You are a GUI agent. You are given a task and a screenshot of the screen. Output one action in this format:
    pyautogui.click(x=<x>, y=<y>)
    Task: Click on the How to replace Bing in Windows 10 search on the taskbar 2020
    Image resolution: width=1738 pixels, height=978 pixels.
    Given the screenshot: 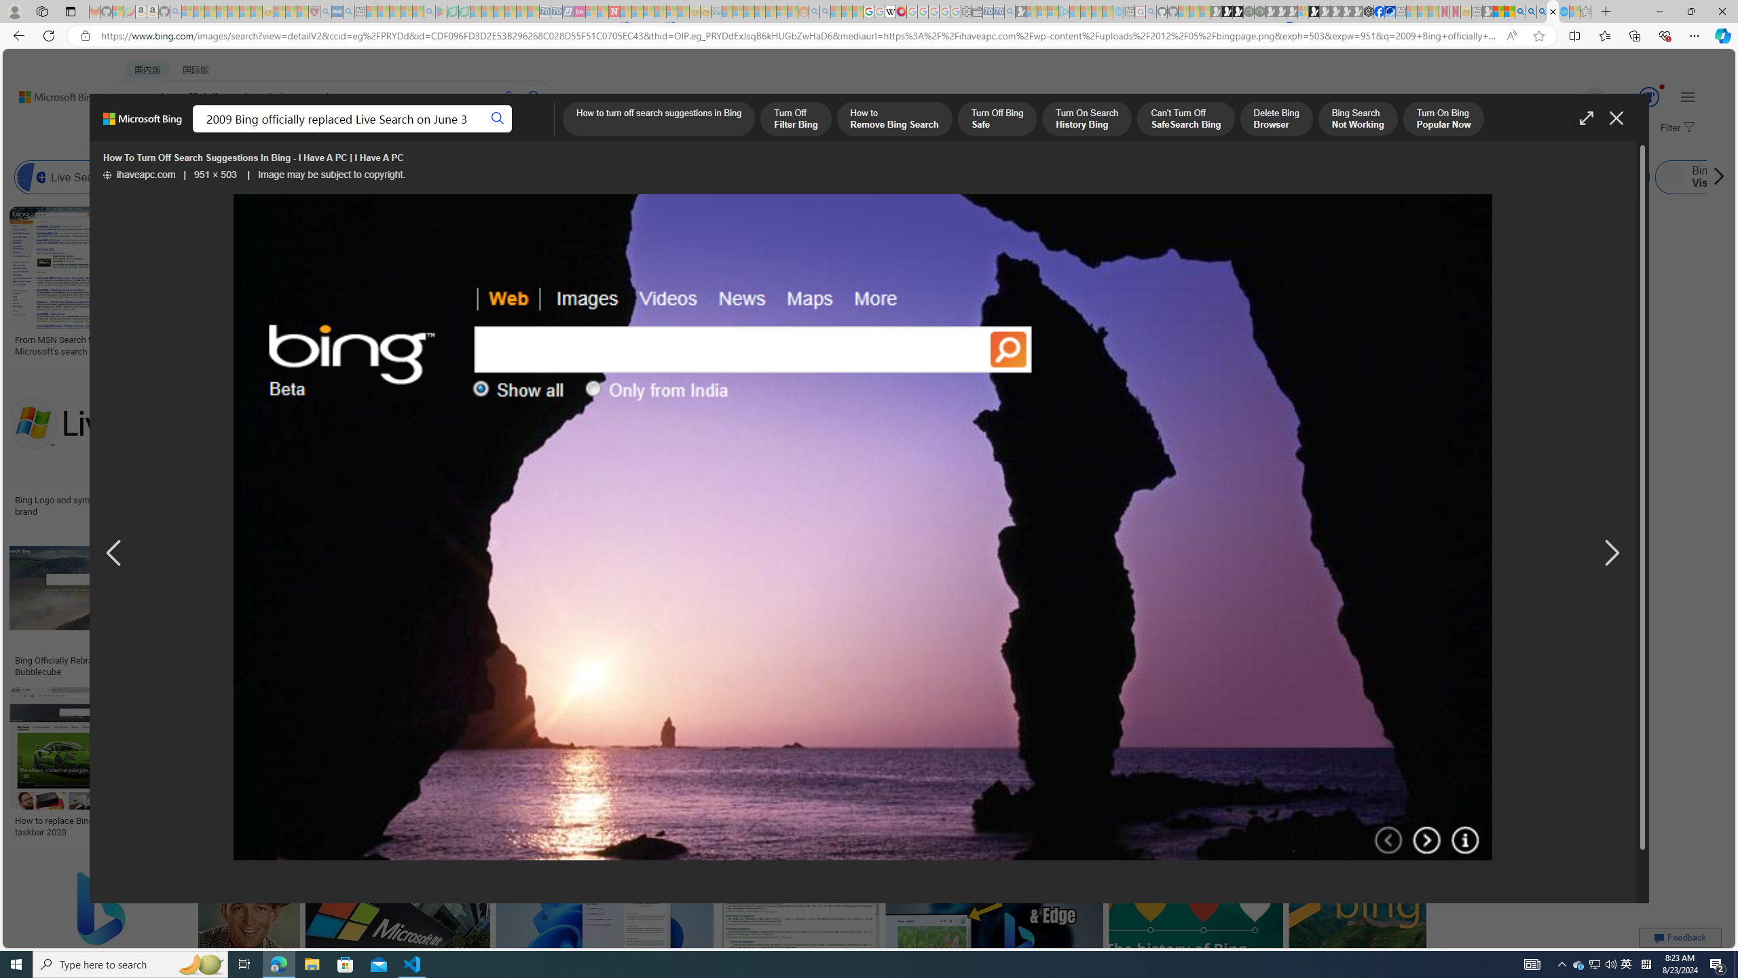 What is the action you would take?
    pyautogui.click(x=112, y=826)
    